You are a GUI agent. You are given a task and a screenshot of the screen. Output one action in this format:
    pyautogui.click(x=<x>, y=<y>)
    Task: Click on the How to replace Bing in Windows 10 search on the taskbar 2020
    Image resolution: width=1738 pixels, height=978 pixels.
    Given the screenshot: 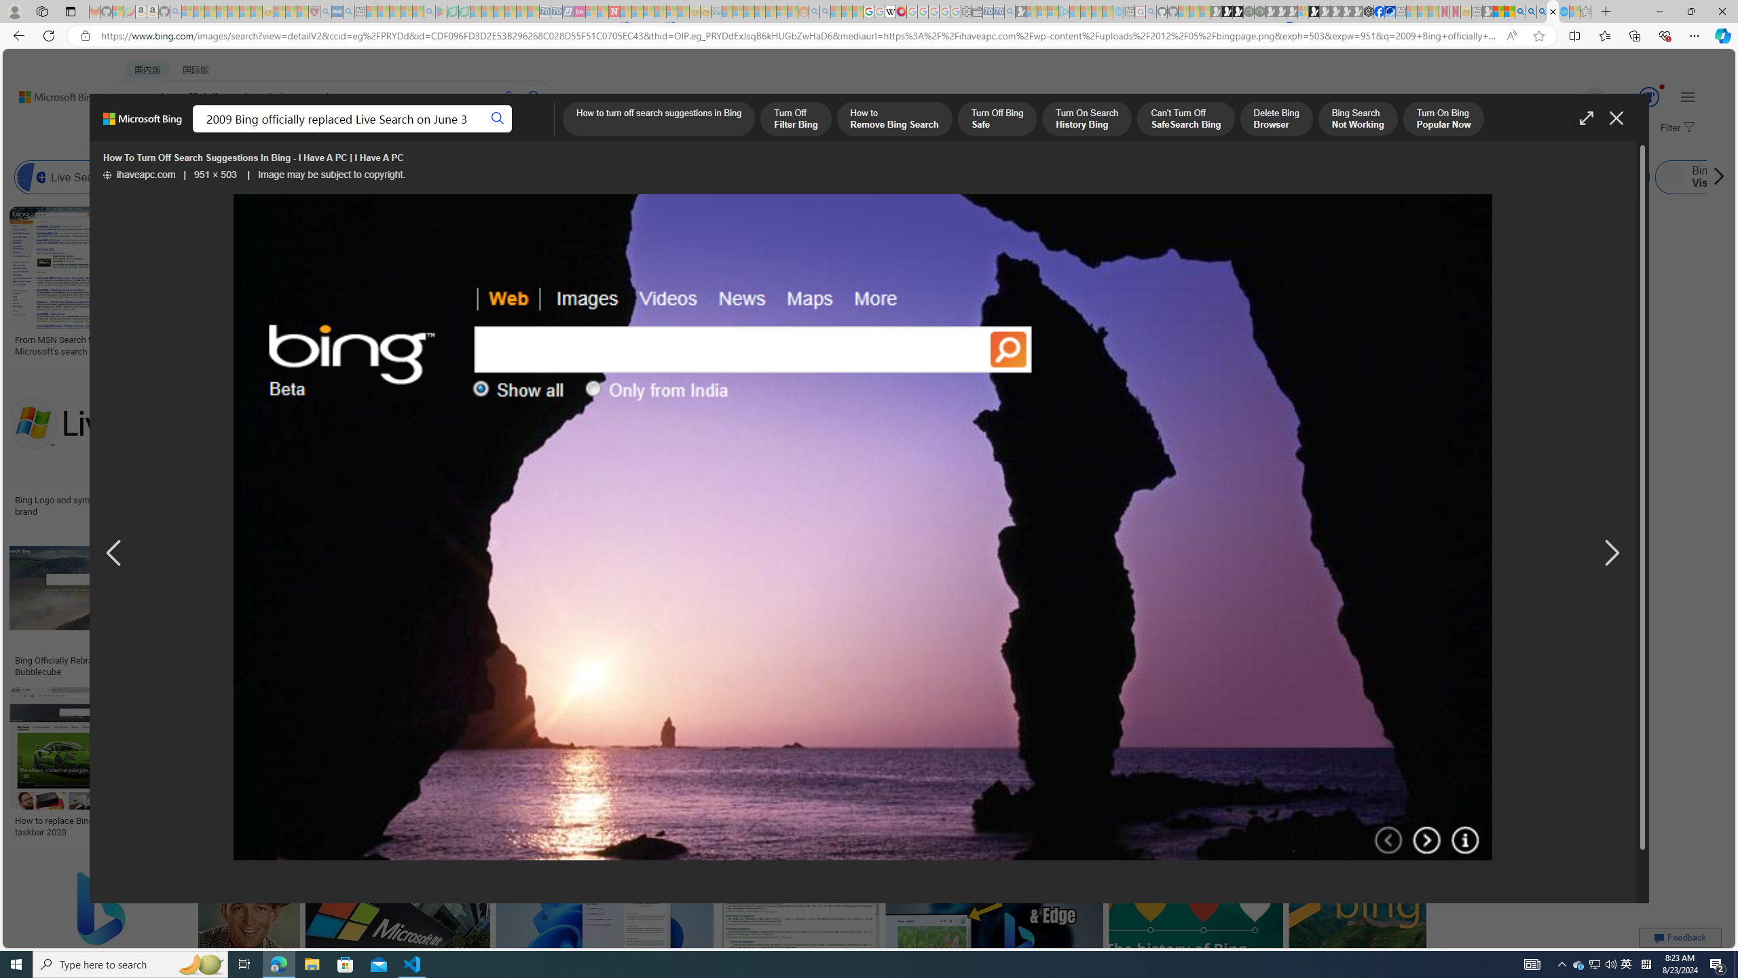 What is the action you would take?
    pyautogui.click(x=112, y=826)
    